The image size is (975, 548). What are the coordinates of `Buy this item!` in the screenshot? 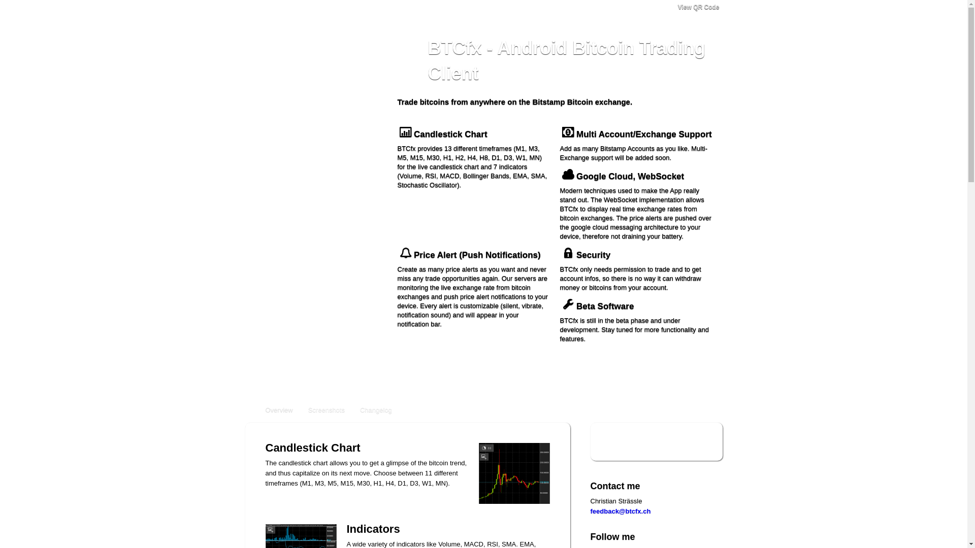 It's located at (656, 441).